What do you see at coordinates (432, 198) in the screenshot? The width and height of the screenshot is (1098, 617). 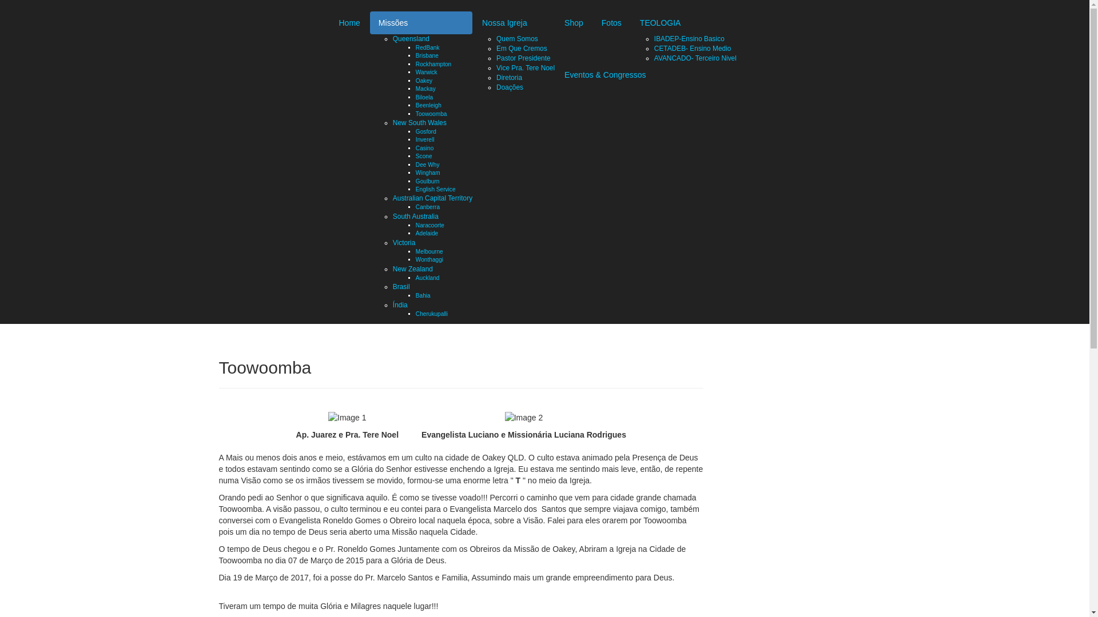 I see `Australian Capital Territory` at bounding box center [432, 198].